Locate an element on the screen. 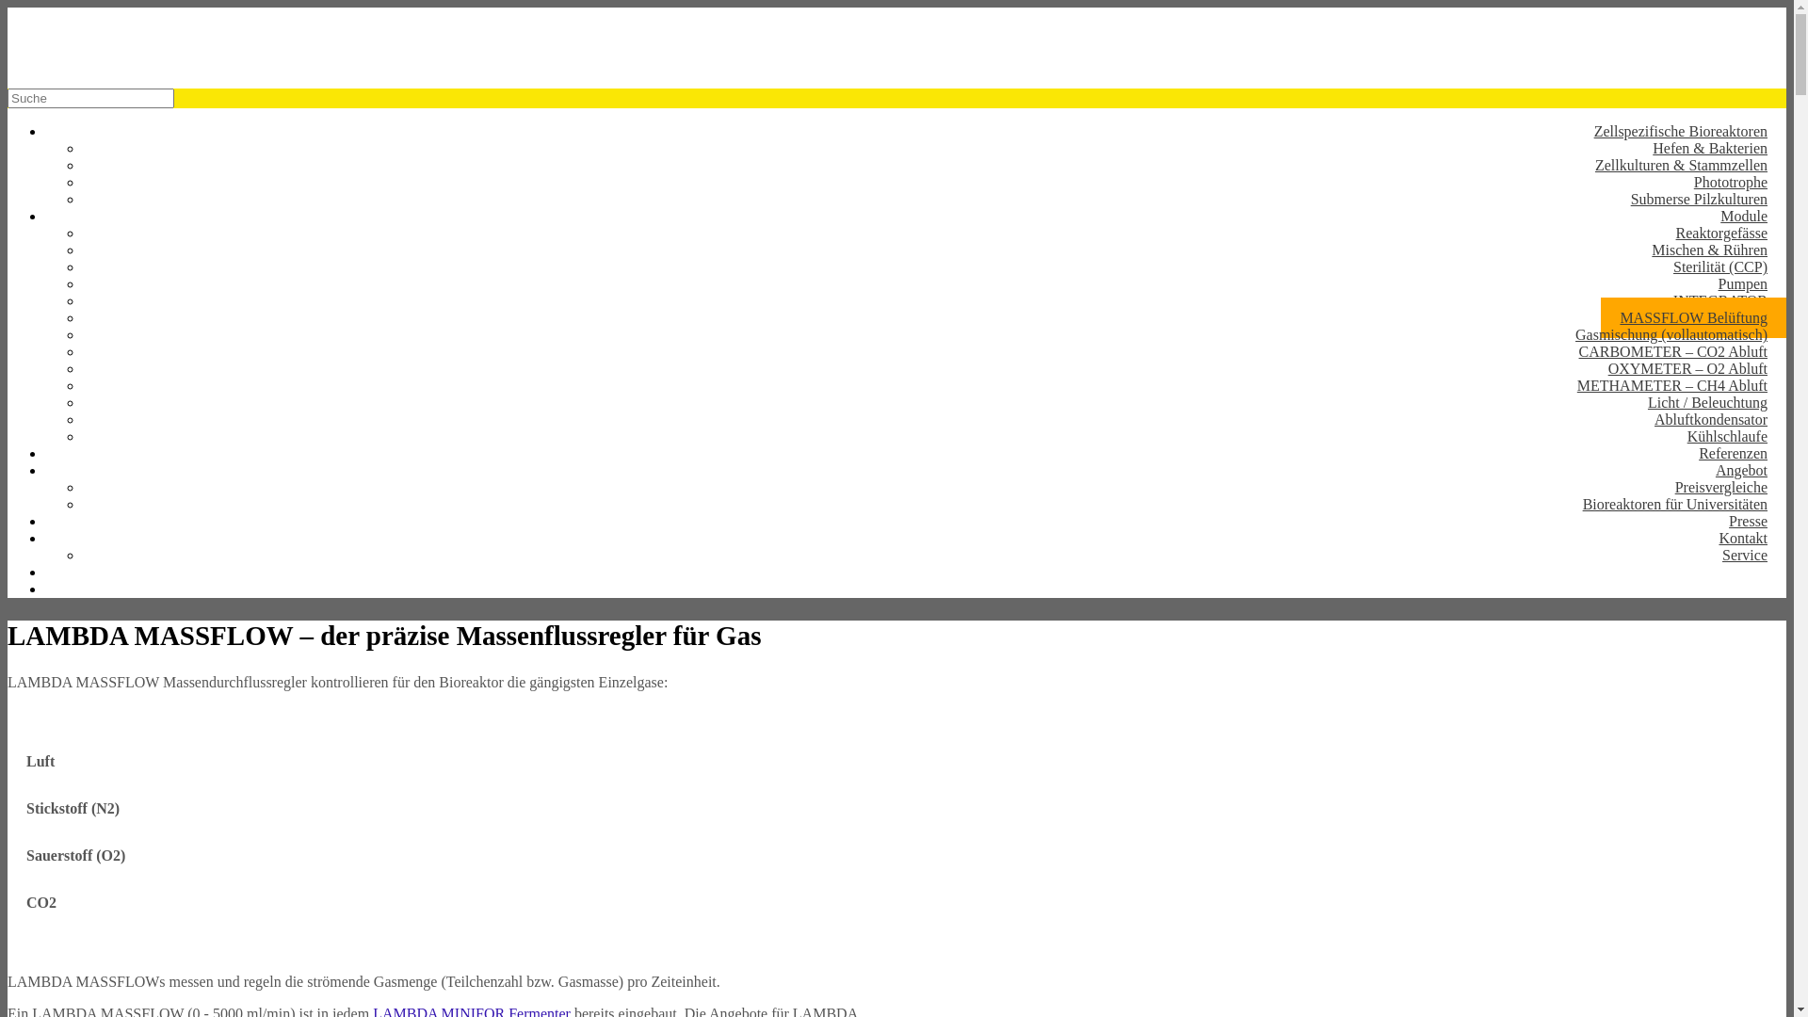  Zellspezifische Bioreaktoren is located at coordinates (1681, 132).